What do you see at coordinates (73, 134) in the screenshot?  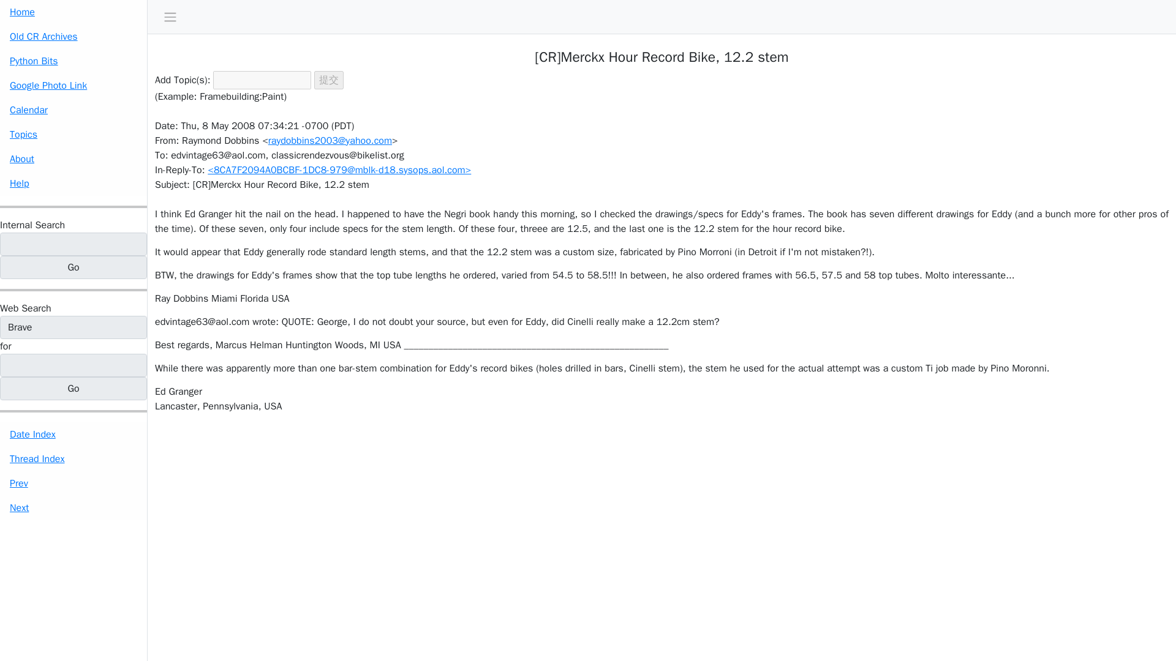 I see `Topics` at bounding box center [73, 134].